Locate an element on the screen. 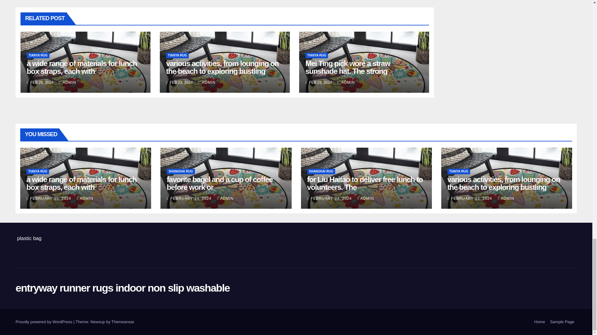  TIANYA RUG is located at coordinates (38, 55).